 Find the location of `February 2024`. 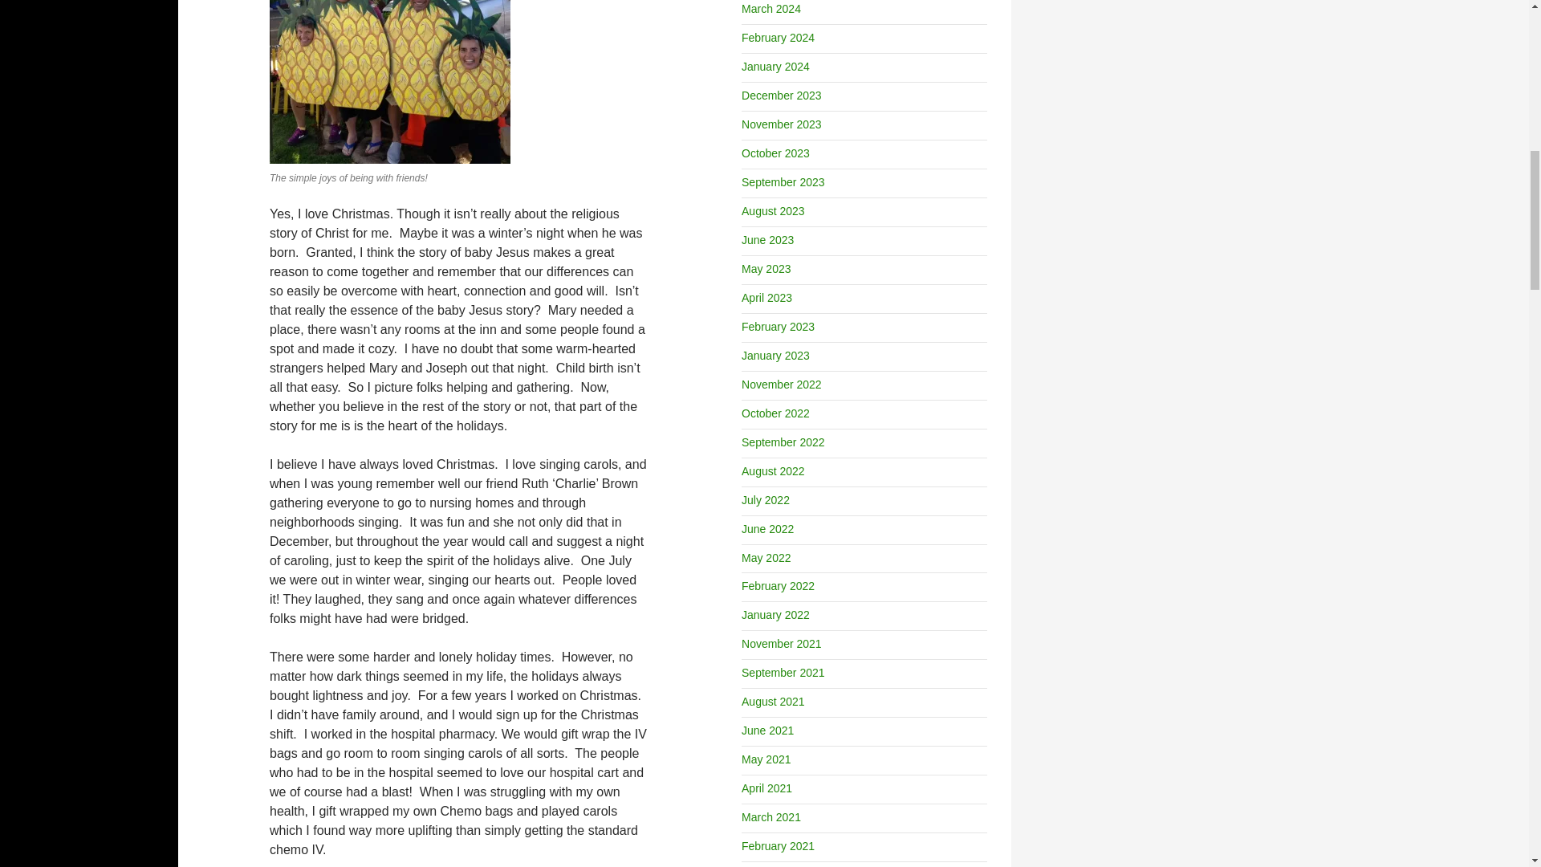

February 2024 is located at coordinates (778, 37).